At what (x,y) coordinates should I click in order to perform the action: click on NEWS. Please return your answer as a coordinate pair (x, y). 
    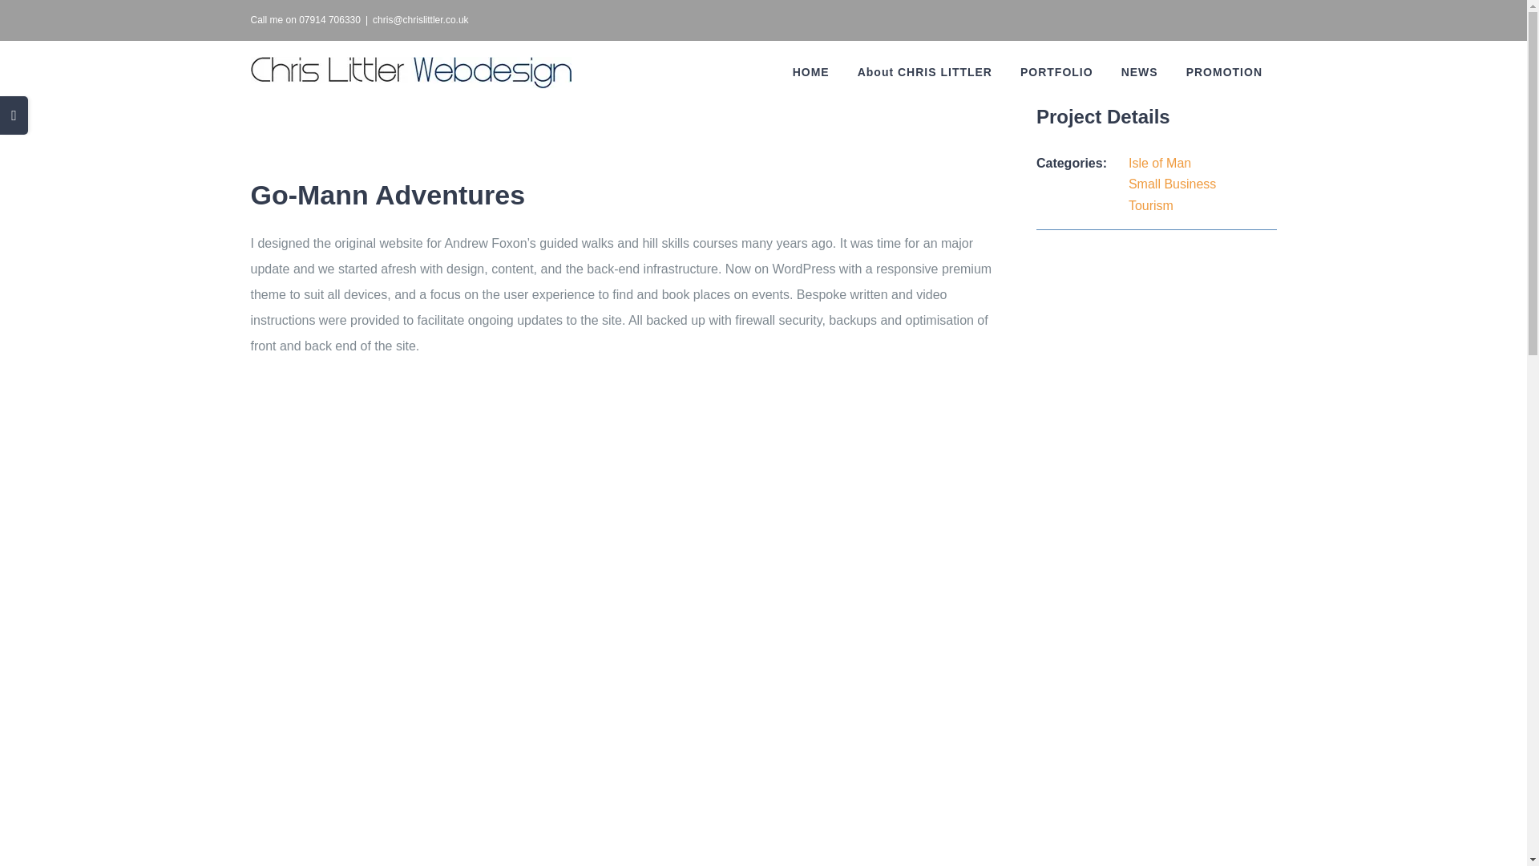
    Looking at the image, I should click on (1138, 71).